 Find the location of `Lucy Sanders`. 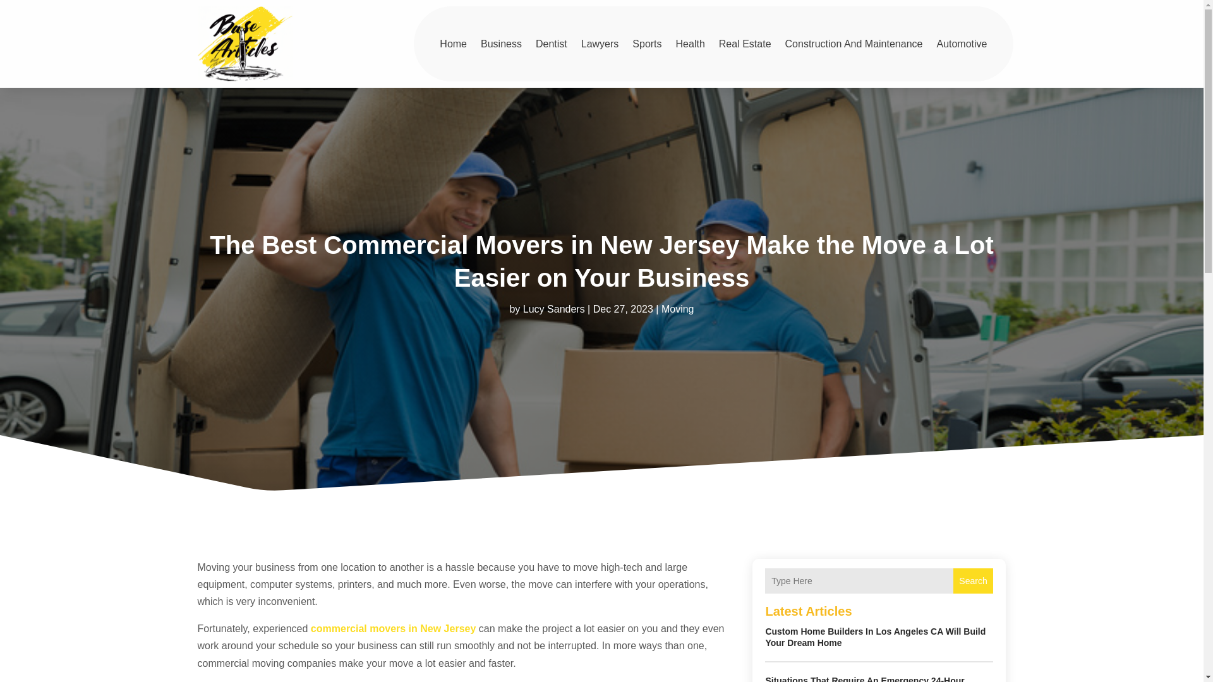

Lucy Sanders is located at coordinates (553, 308).